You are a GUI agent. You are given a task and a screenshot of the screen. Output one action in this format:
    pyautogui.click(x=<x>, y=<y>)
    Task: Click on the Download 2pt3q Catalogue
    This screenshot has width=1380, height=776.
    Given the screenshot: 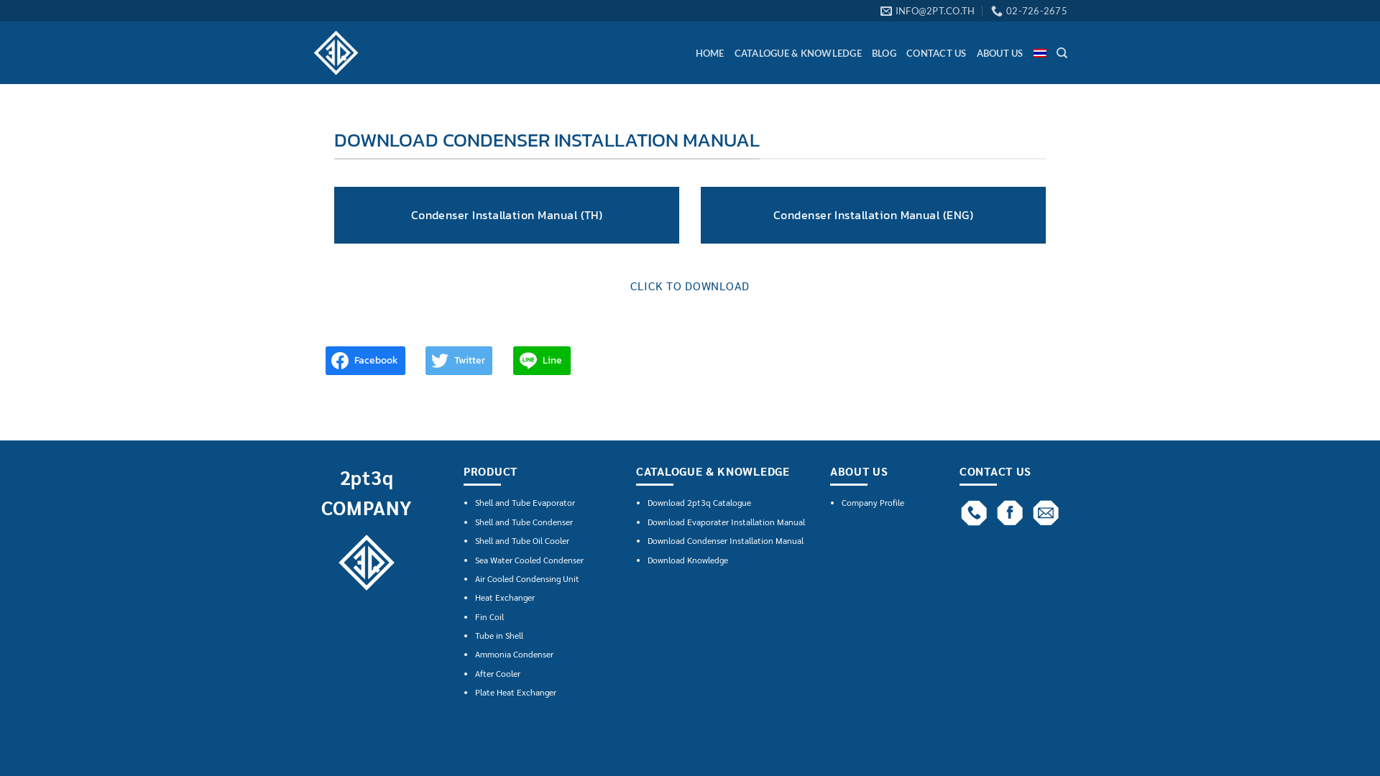 What is the action you would take?
    pyautogui.click(x=699, y=502)
    